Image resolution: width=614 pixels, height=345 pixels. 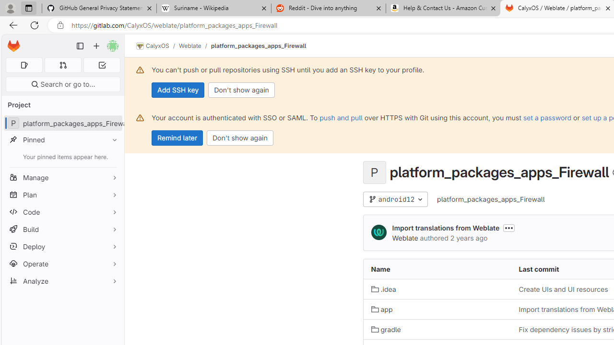 What do you see at coordinates (62, 212) in the screenshot?
I see `Code` at bounding box center [62, 212].